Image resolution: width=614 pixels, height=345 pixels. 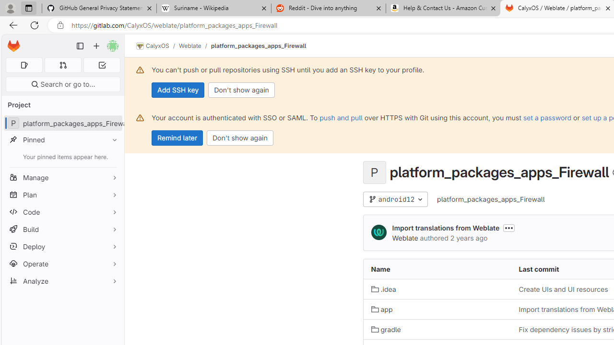 What do you see at coordinates (62, 212) in the screenshot?
I see `Code` at bounding box center [62, 212].